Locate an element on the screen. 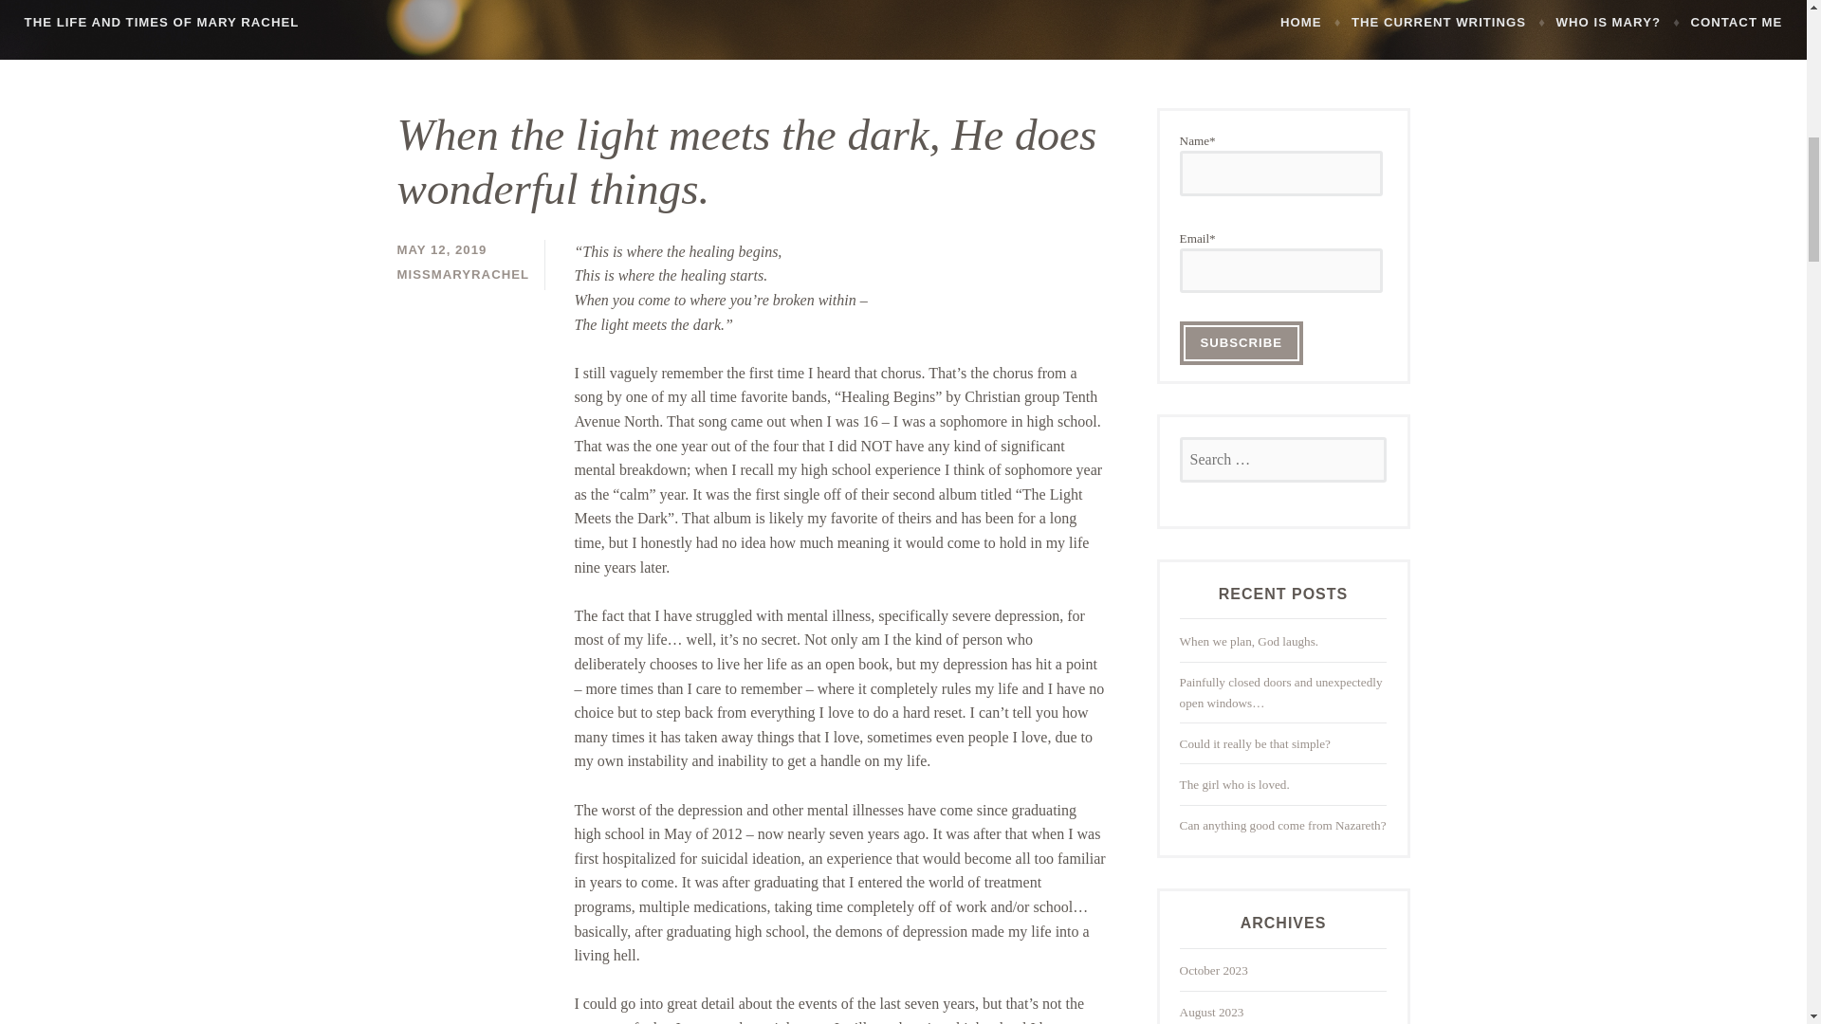 This screenshot has width=1821, height=1024. Subscribe is located at coordinates (1242, 343).